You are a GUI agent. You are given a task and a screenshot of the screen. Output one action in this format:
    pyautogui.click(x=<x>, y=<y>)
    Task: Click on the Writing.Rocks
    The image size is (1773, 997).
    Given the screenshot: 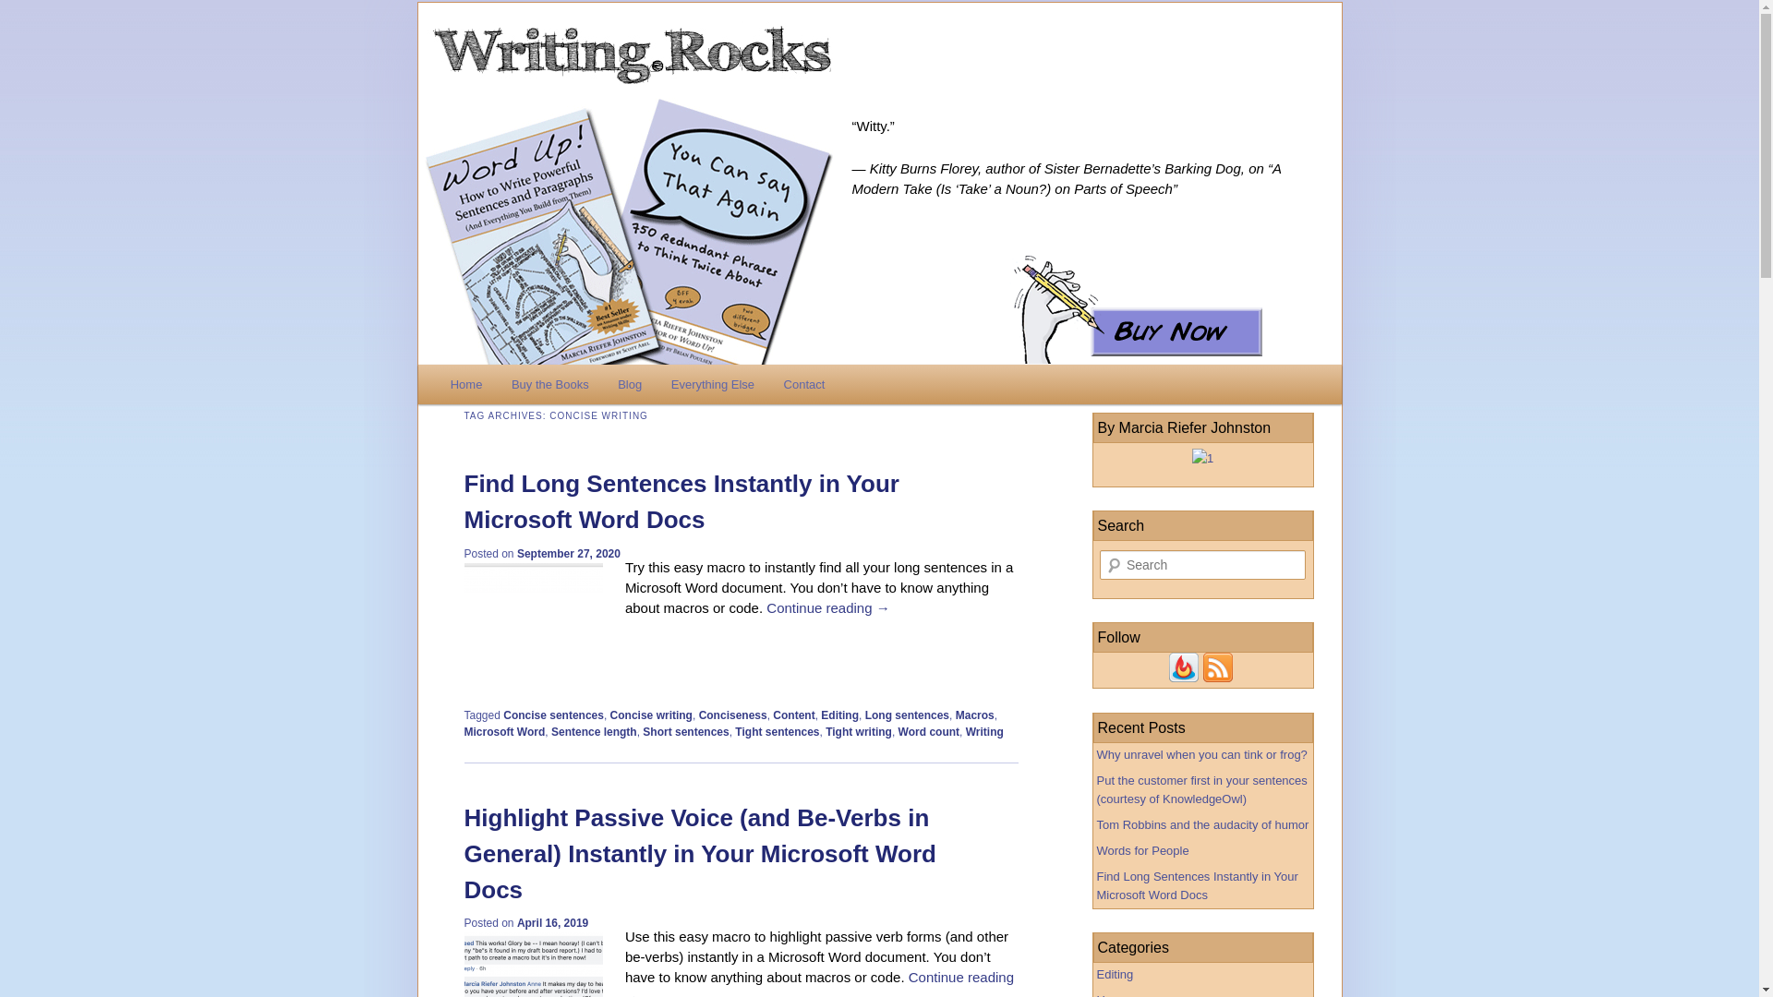 What is the action you would take?
    pyautogui.click(x=888, y=54)
    